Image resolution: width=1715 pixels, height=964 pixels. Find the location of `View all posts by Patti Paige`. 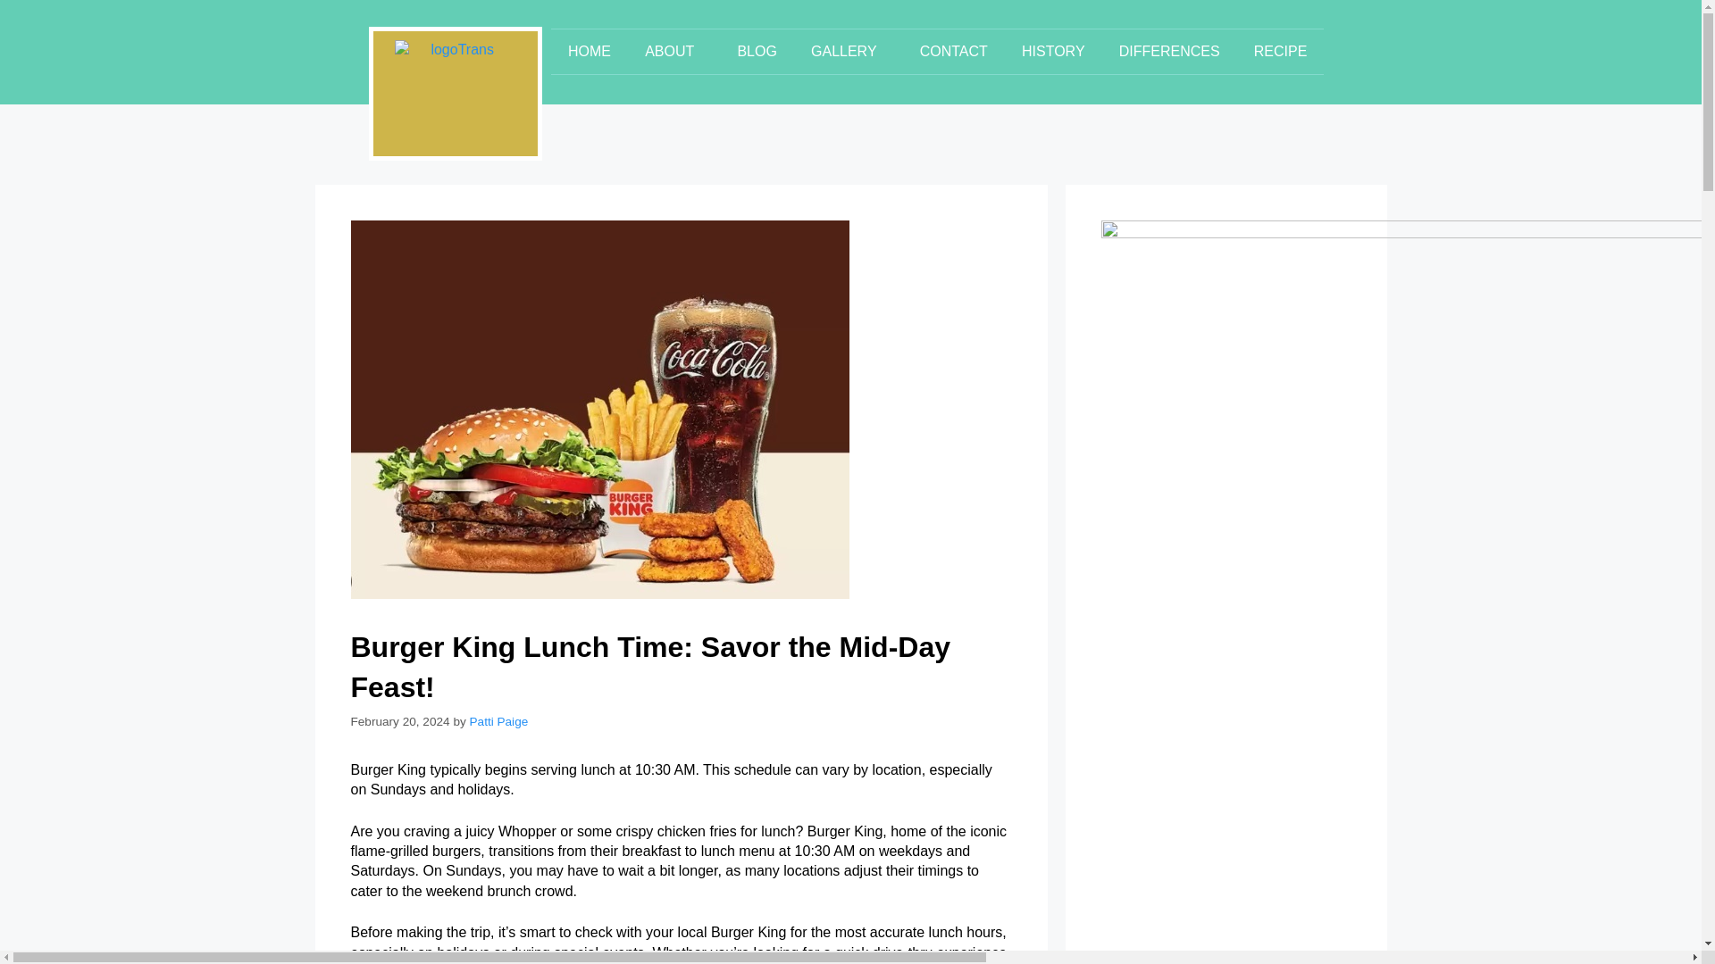

View all posts by Patti Paige is located at coordinates (498, 721).